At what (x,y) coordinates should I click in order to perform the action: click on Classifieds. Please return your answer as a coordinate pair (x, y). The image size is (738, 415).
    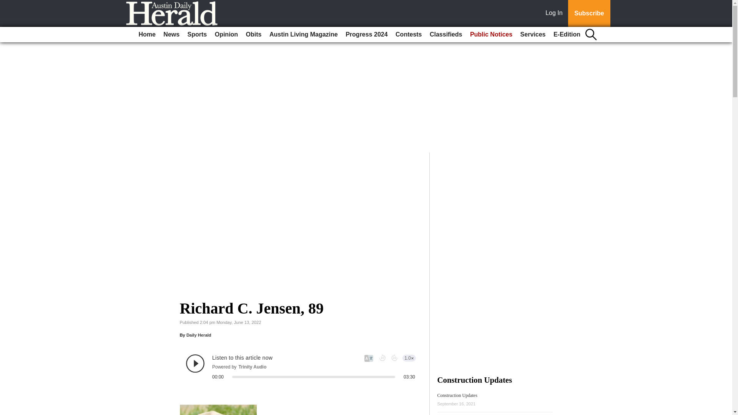
    Looking at the image, I should click on (445, 35).